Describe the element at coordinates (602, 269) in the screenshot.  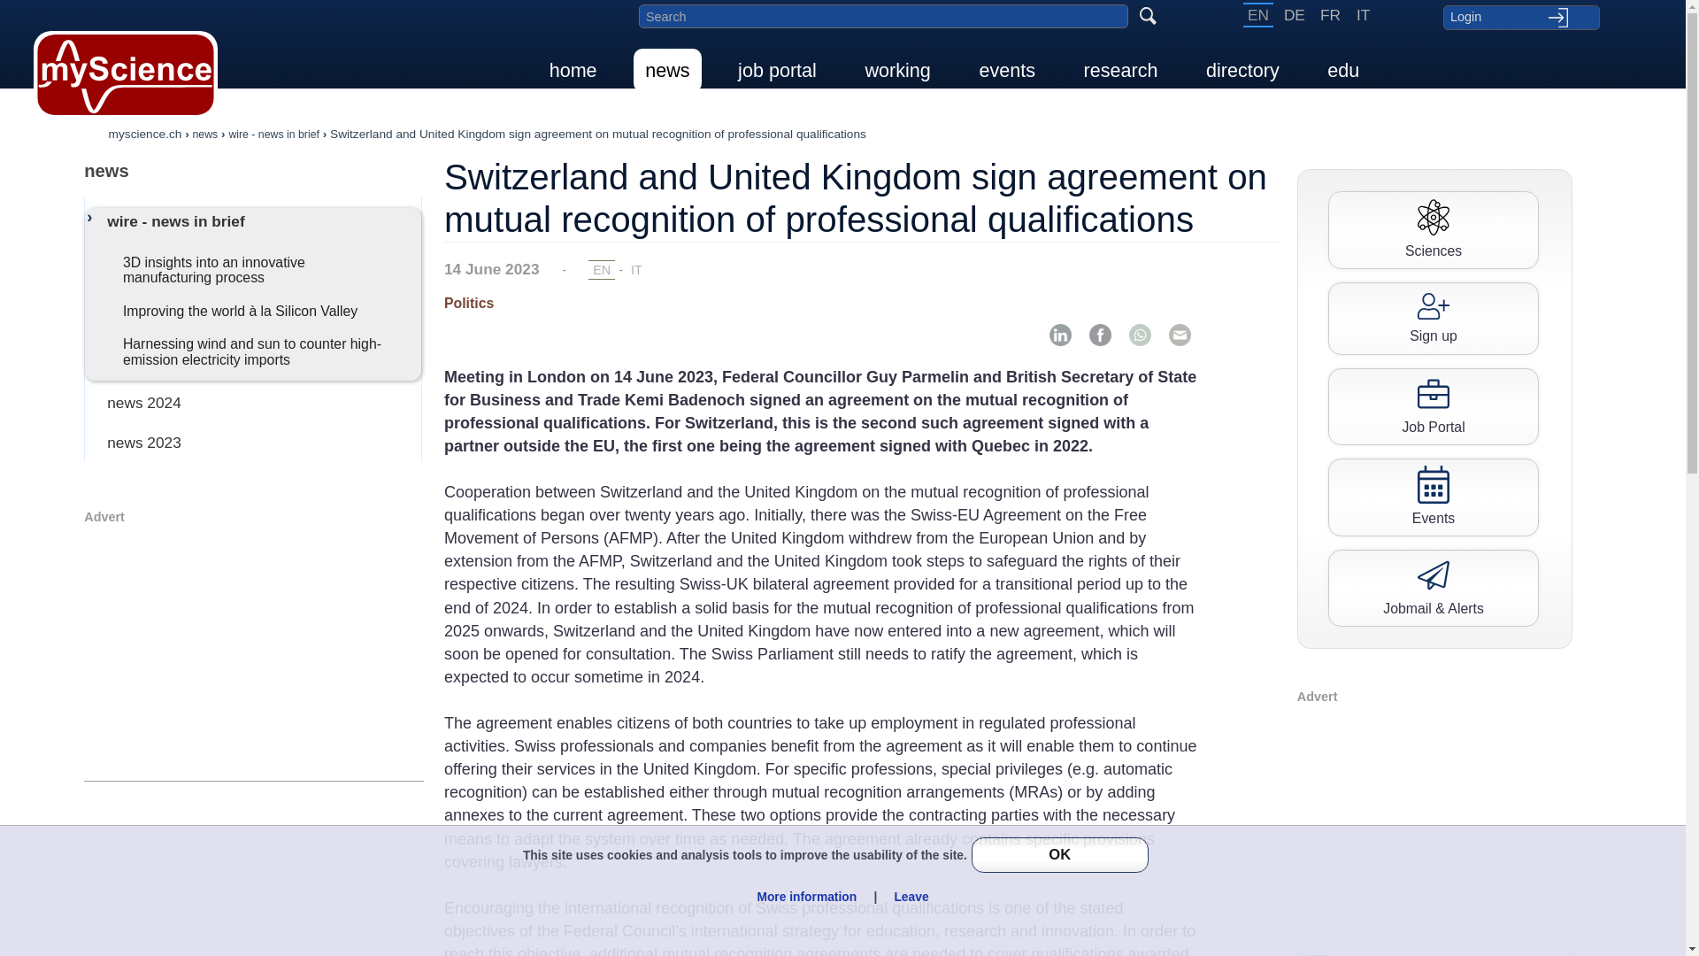
I see `English` at that location.